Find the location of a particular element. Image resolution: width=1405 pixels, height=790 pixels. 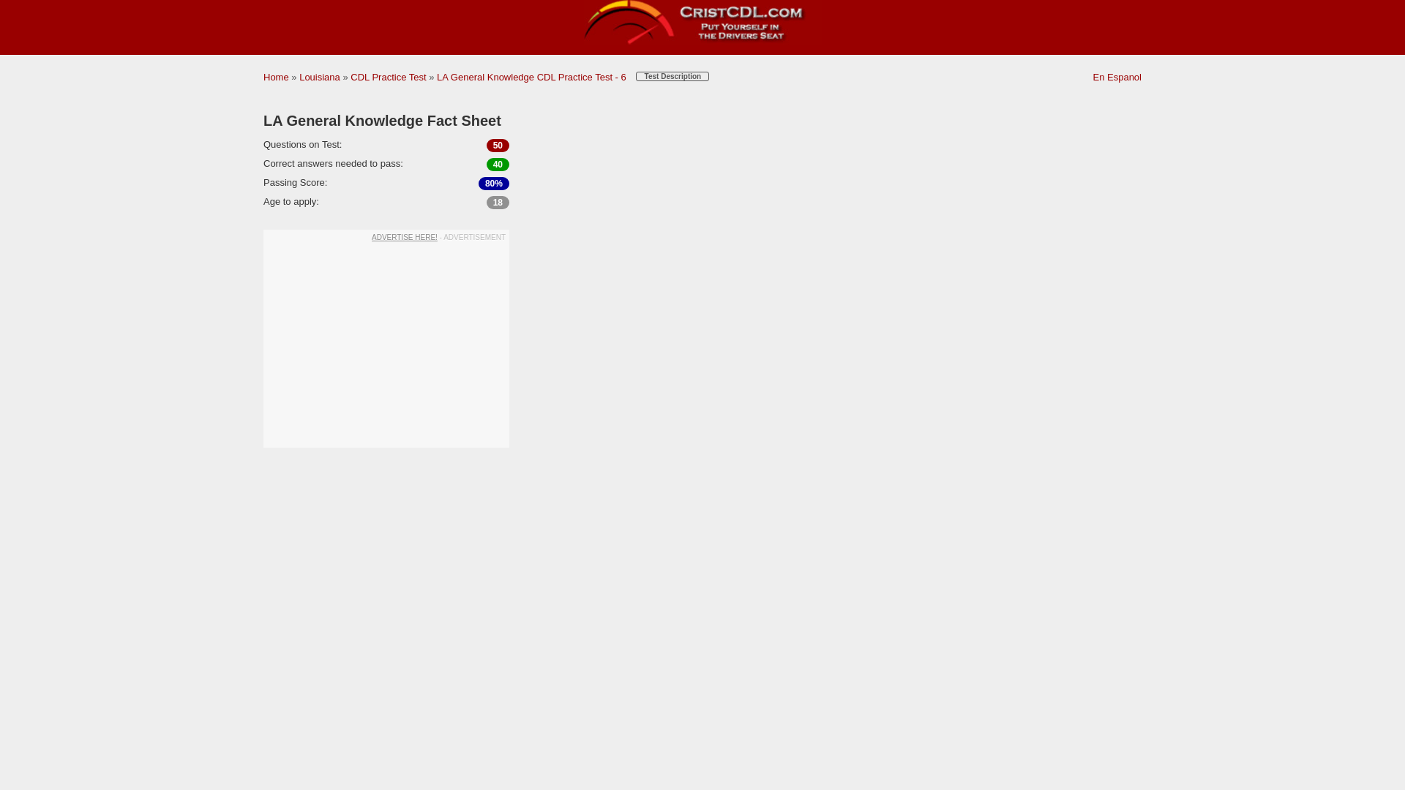

En Espanol is located at coordinates (1117, 78).